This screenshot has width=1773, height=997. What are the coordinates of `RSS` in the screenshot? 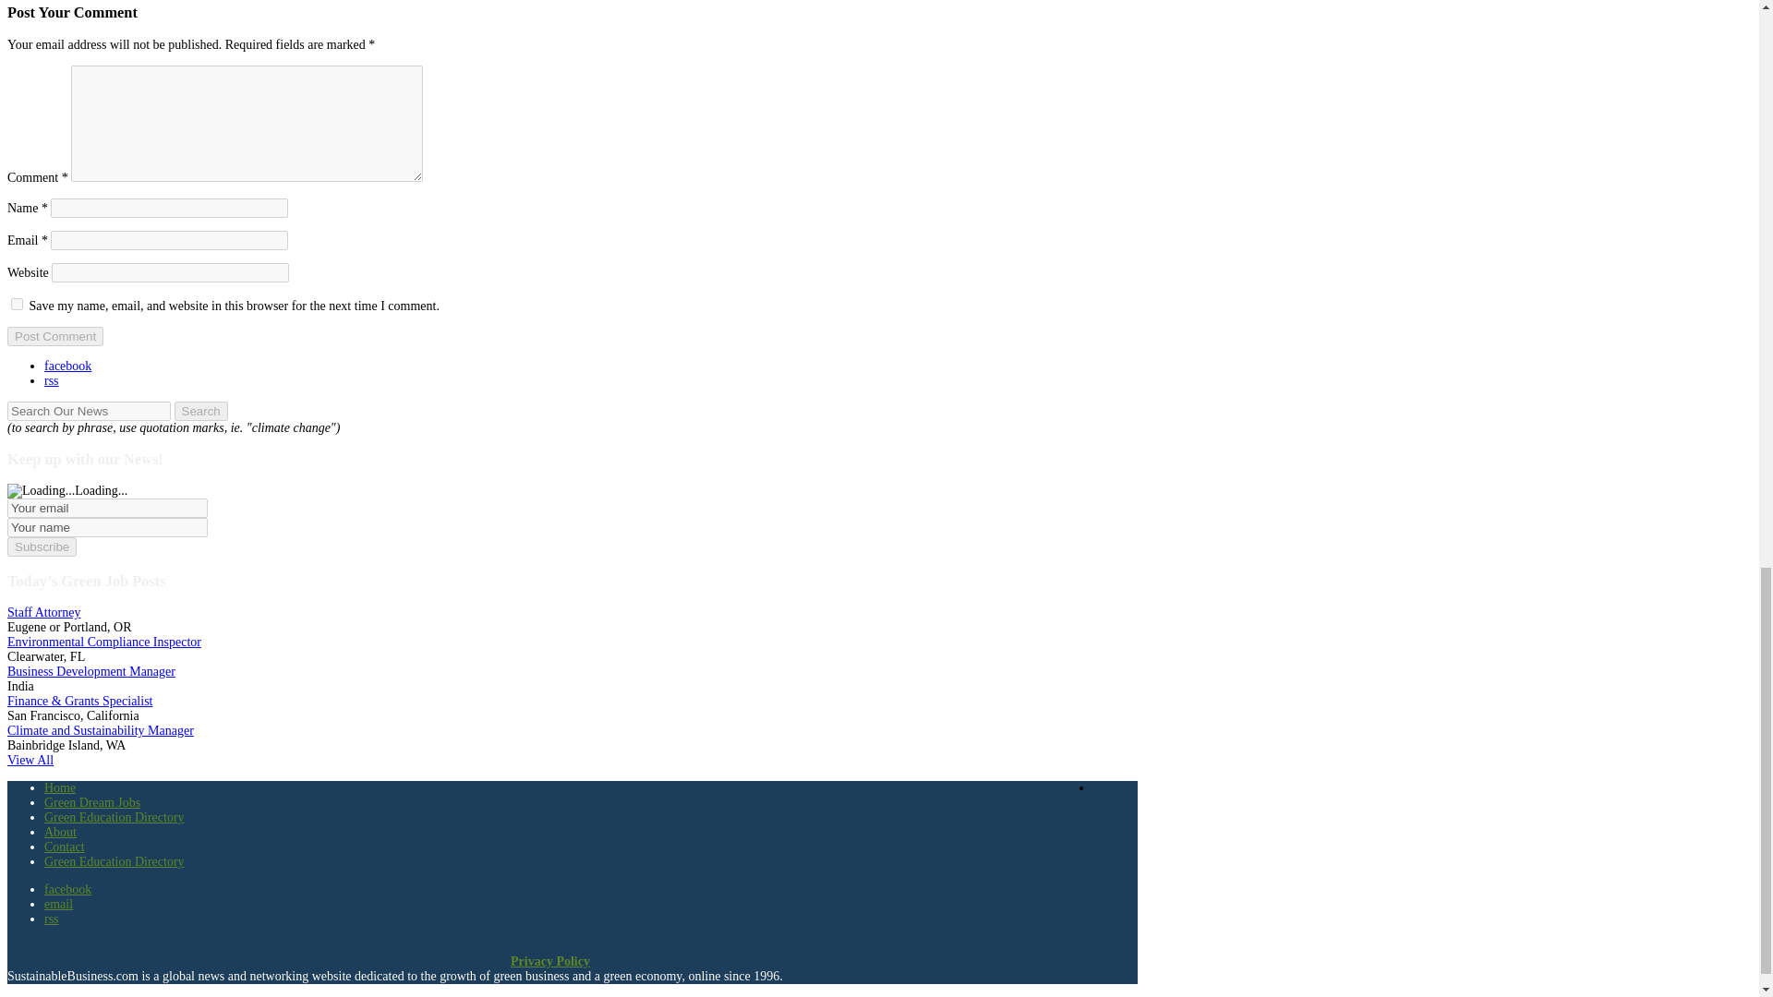 It's located at (52, 919).